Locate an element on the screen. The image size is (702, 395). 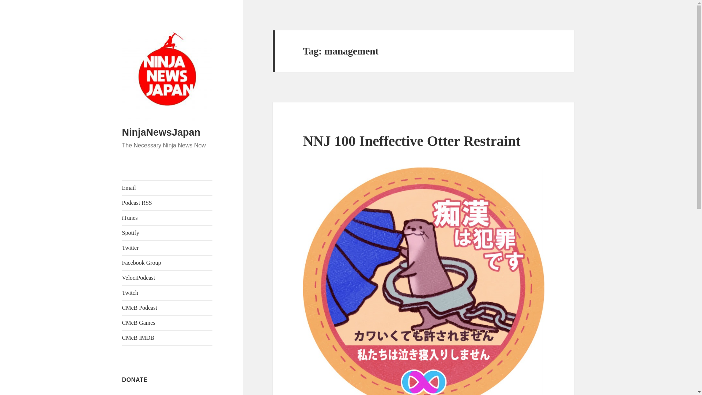
CMcB IMDB is located at coordinates (167, 338).